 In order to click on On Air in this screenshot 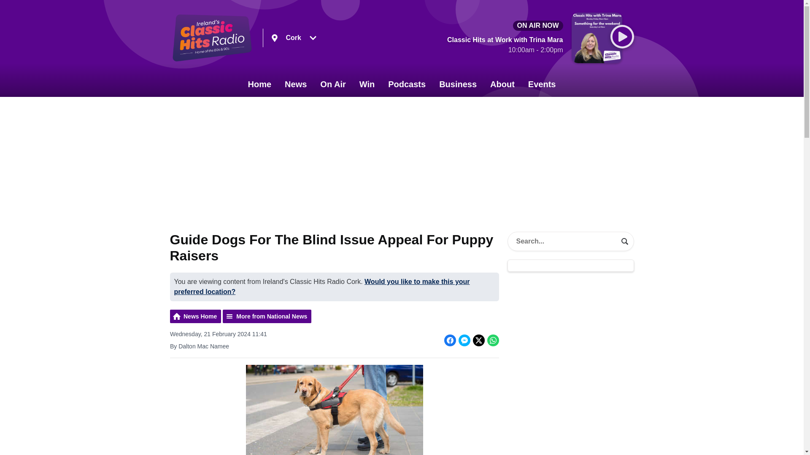, I will do `click(333, 84)`.